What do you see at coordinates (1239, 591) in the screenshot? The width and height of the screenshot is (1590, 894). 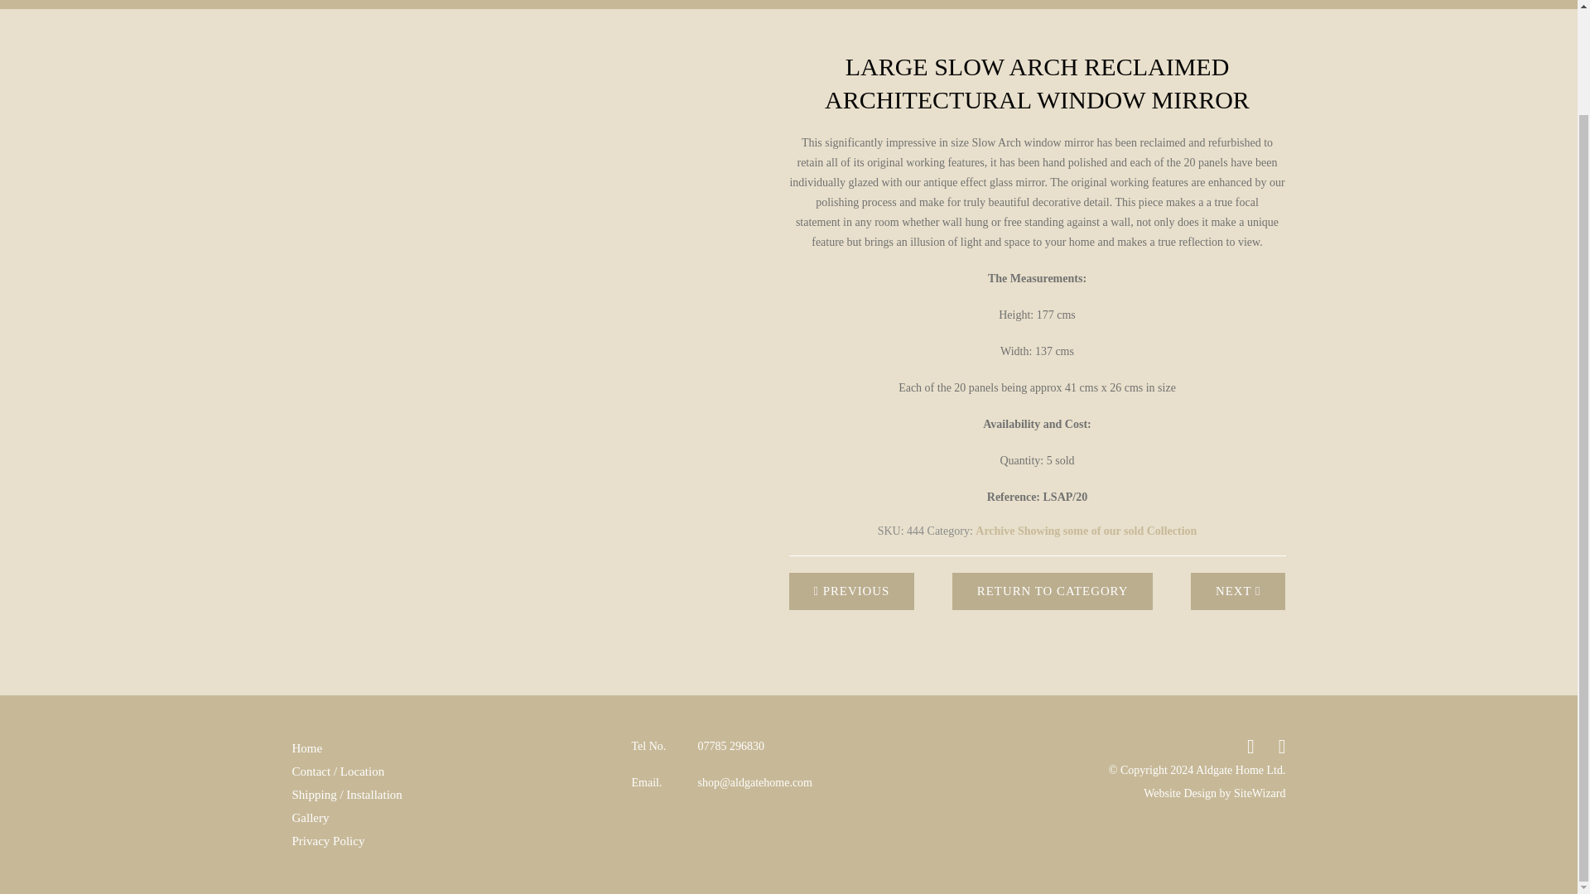 I see `NEXT` at bounding box center [1239, 591].